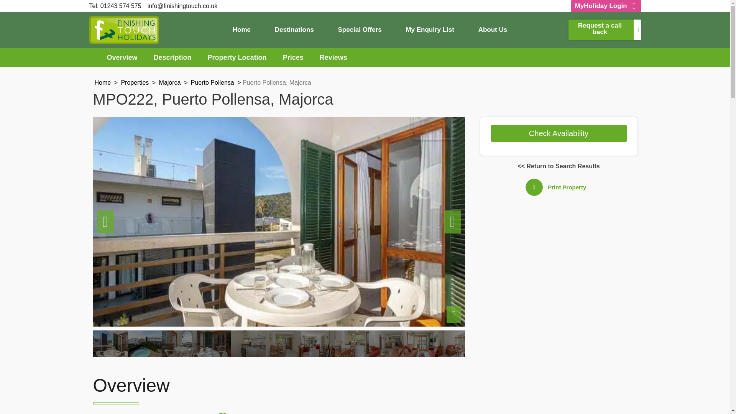 The height and width of the screenshot is (414, 736). What do you see at coordinates (293, 58) in the screenshot?
I see `Prices` at bounding box center [293, 58].